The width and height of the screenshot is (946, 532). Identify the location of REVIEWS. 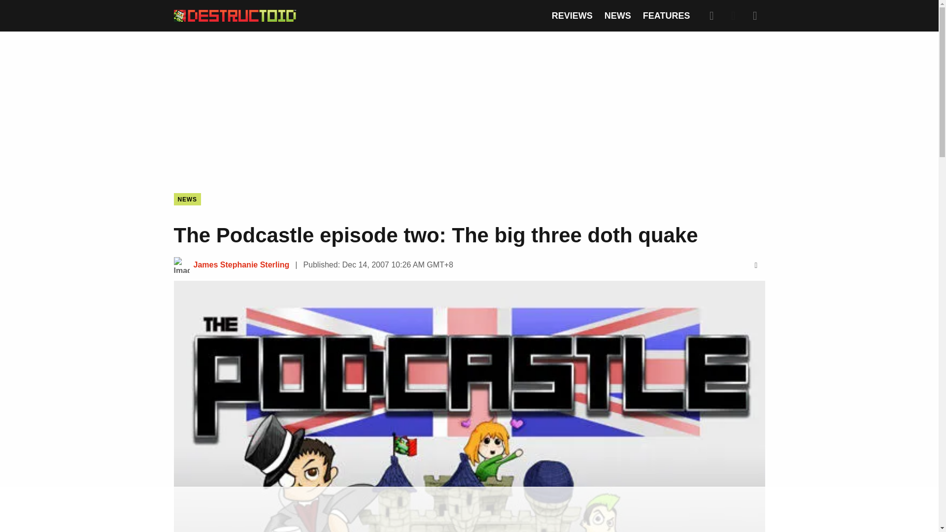
(572, 16).